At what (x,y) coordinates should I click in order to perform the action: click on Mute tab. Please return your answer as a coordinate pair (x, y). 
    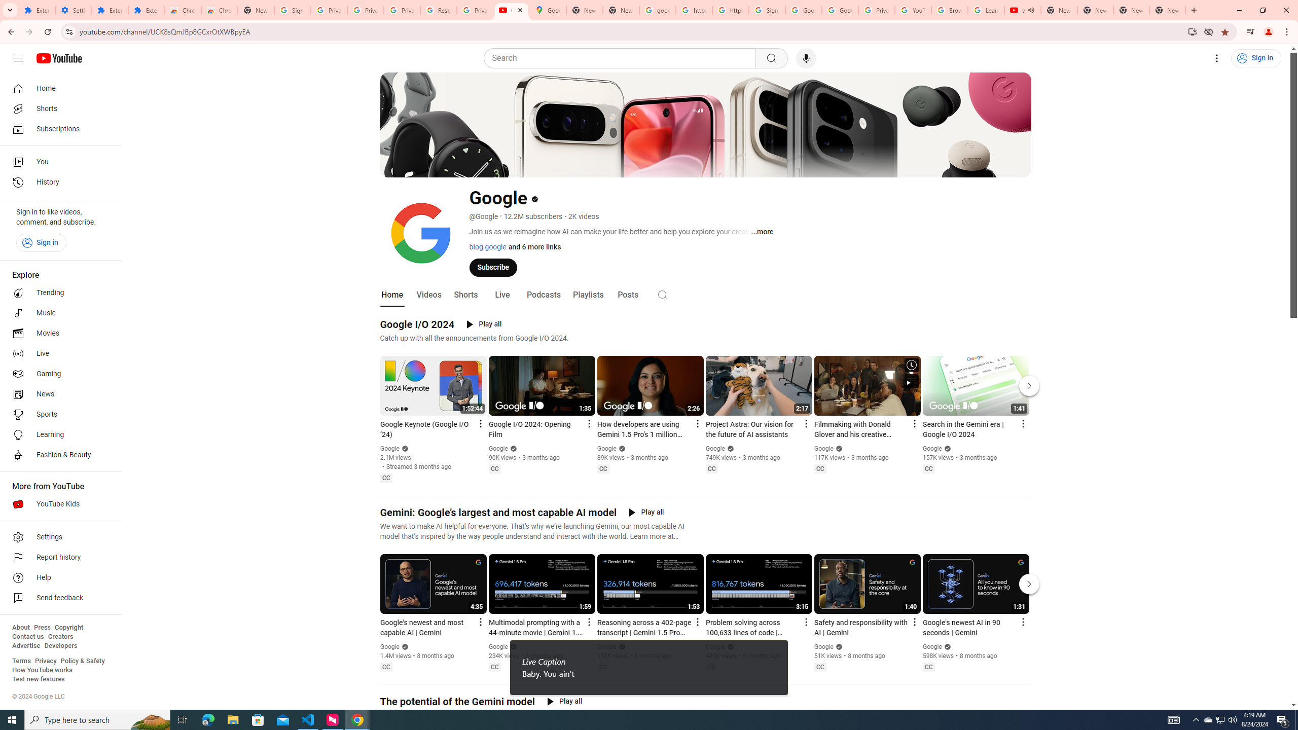
    Looking at the image, I should click on (1031, 10).